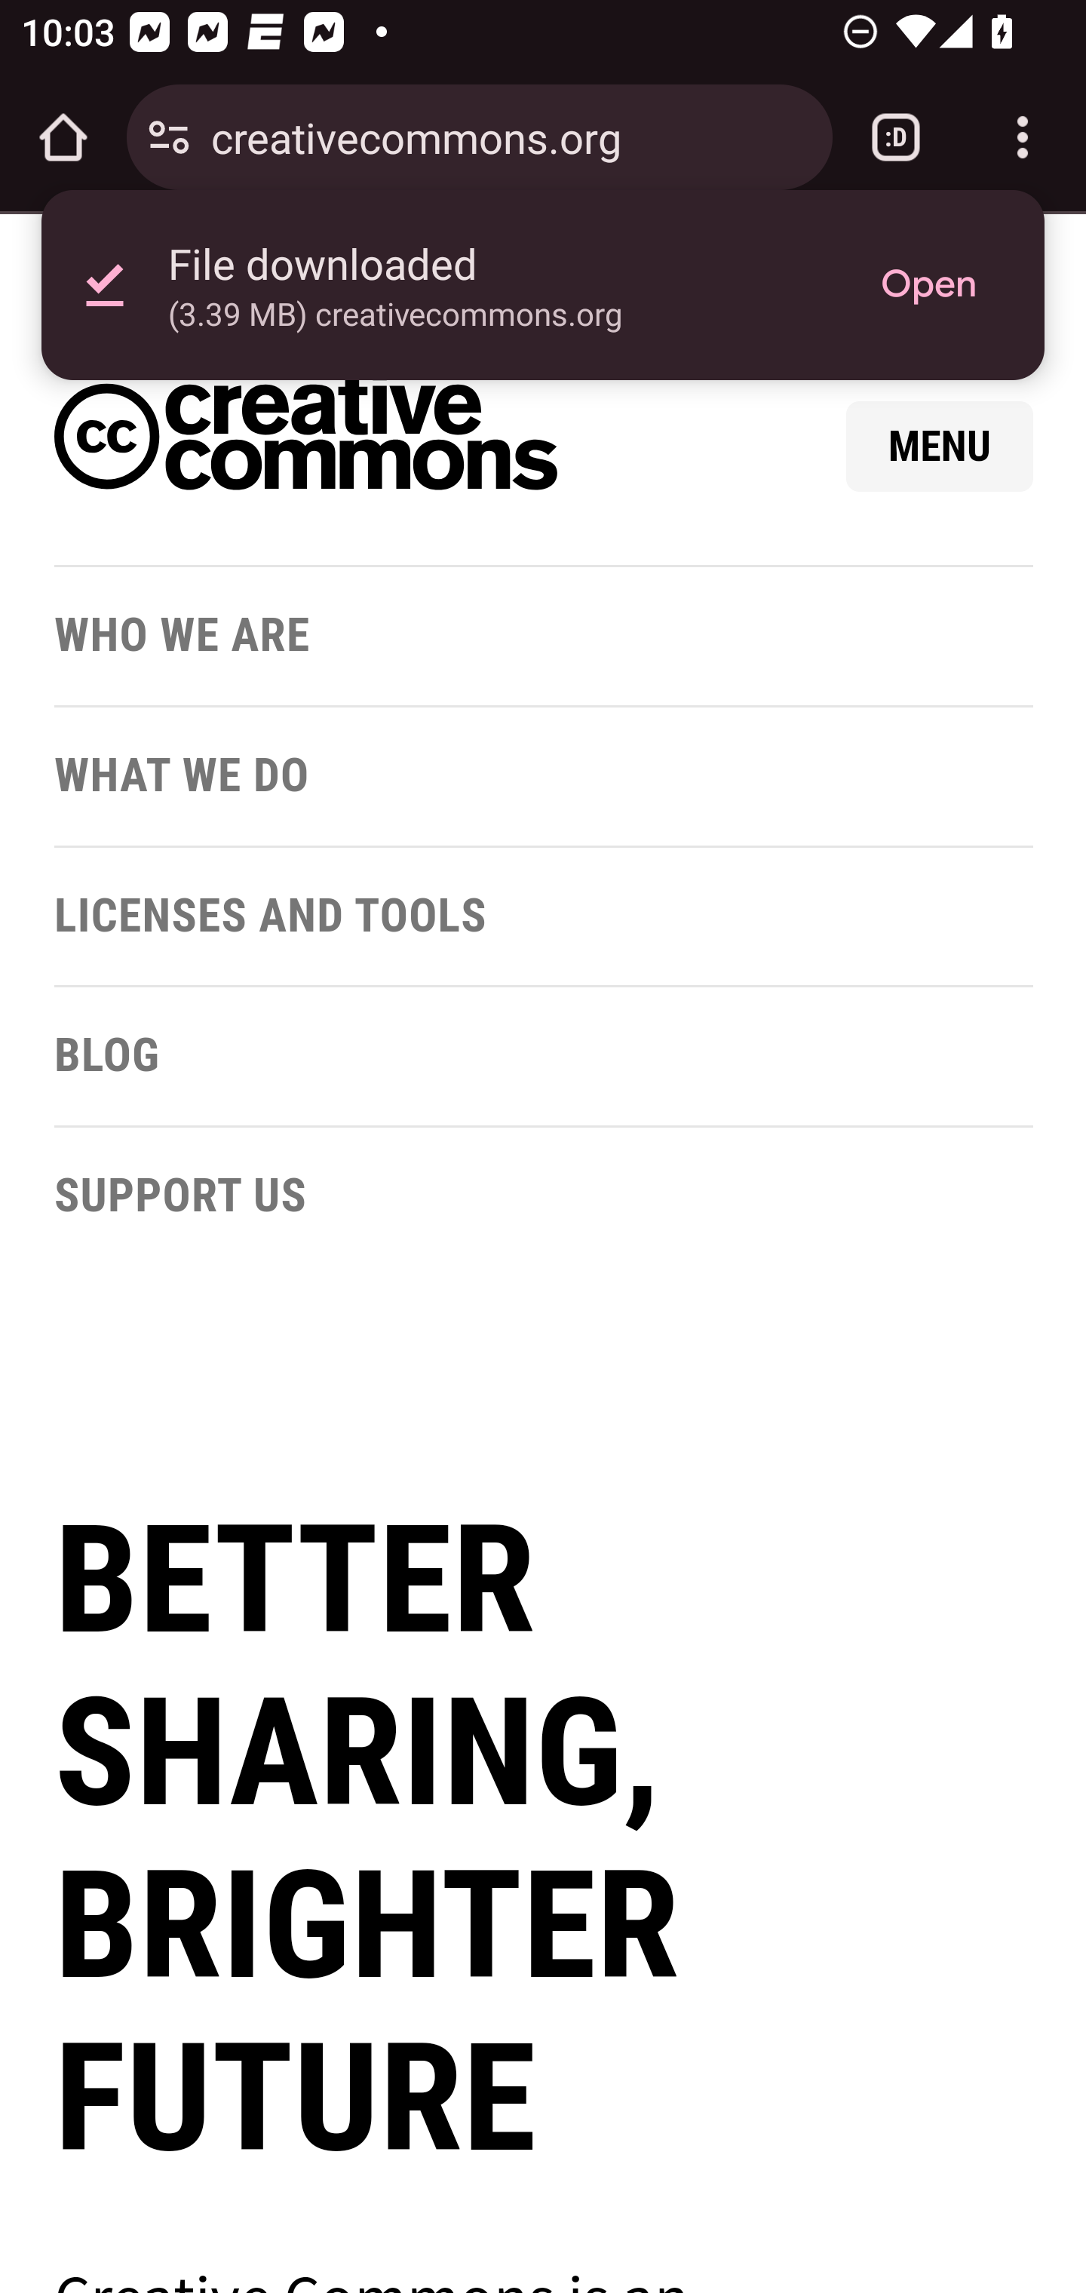 The width and height of the screenshot is (1086, 2293). Describe the element at coordinates (928, 285) in the screenshot. I see `Open` at that location.